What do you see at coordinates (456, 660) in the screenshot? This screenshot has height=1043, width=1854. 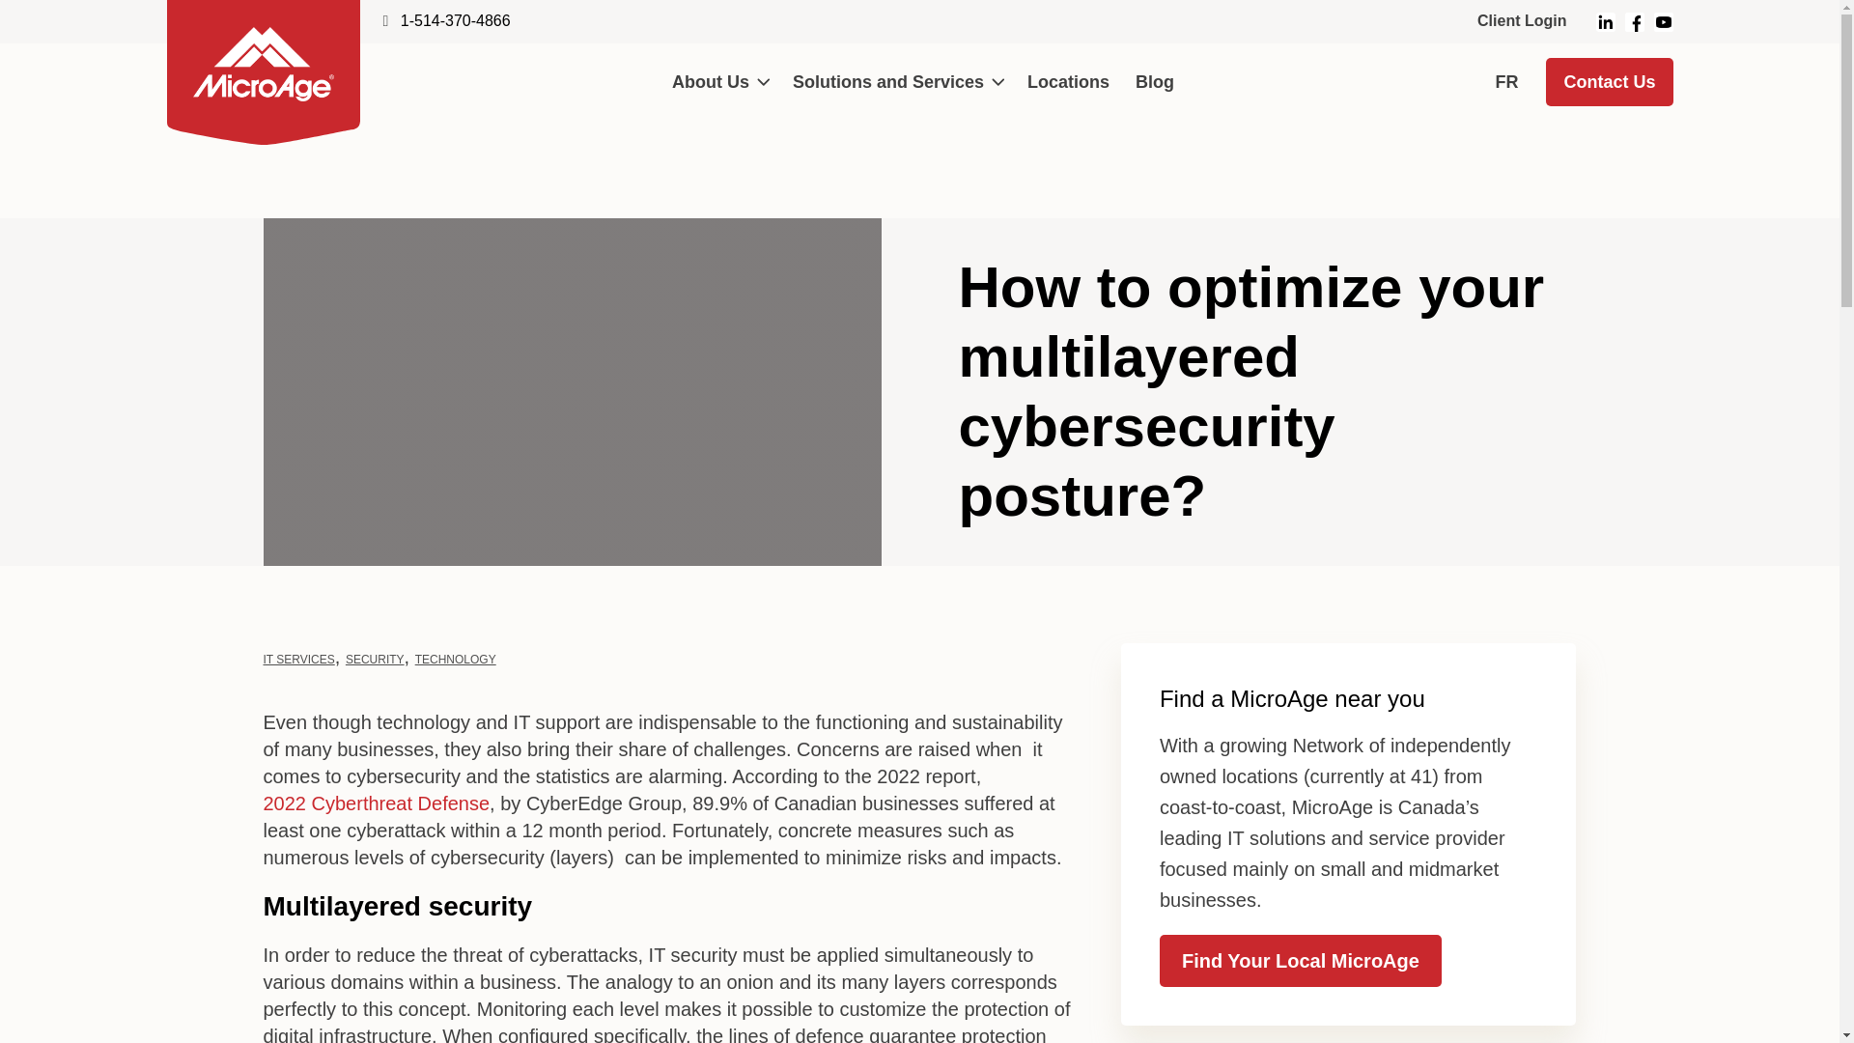 I see `TECHNOLOGY` at bounding box center [456, 660].